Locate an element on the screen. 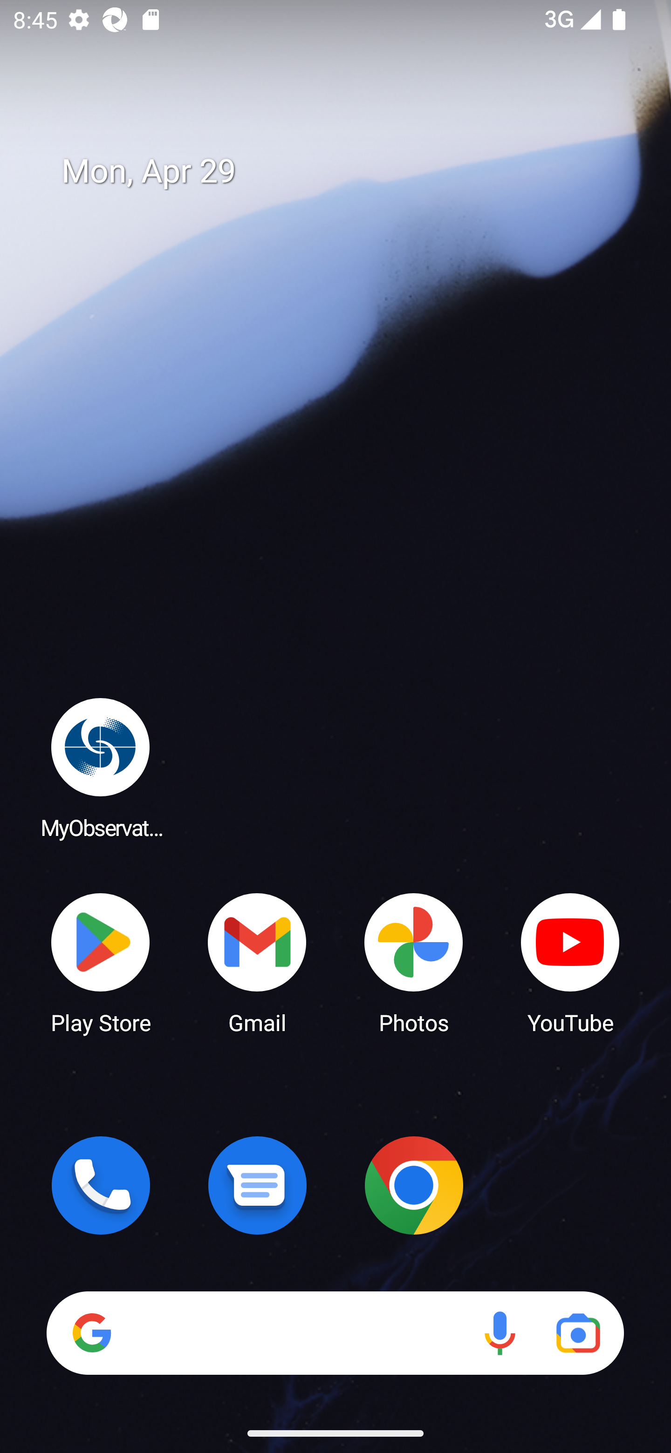  Mon, Apr 29 is located at coordinates (349, 171).